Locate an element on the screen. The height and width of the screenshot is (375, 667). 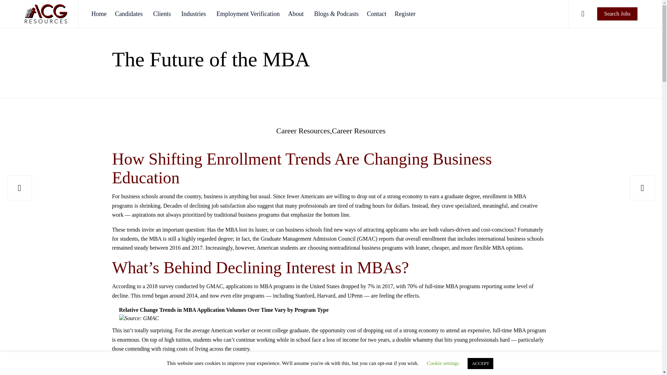
declining job satisfaction is located at coordinates (217, 206).